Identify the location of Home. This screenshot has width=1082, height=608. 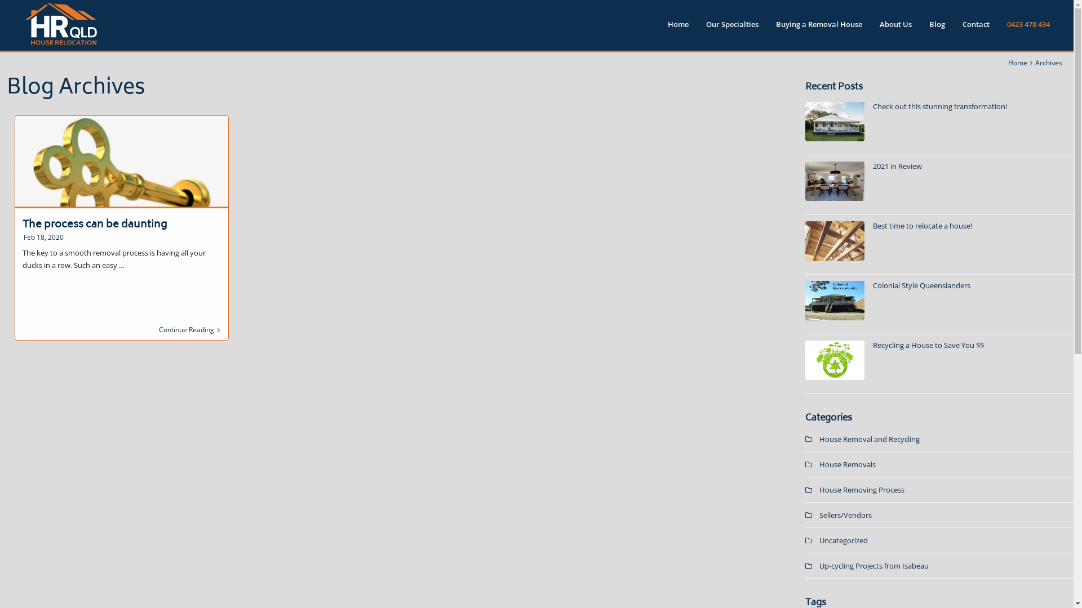
(1018, 63).